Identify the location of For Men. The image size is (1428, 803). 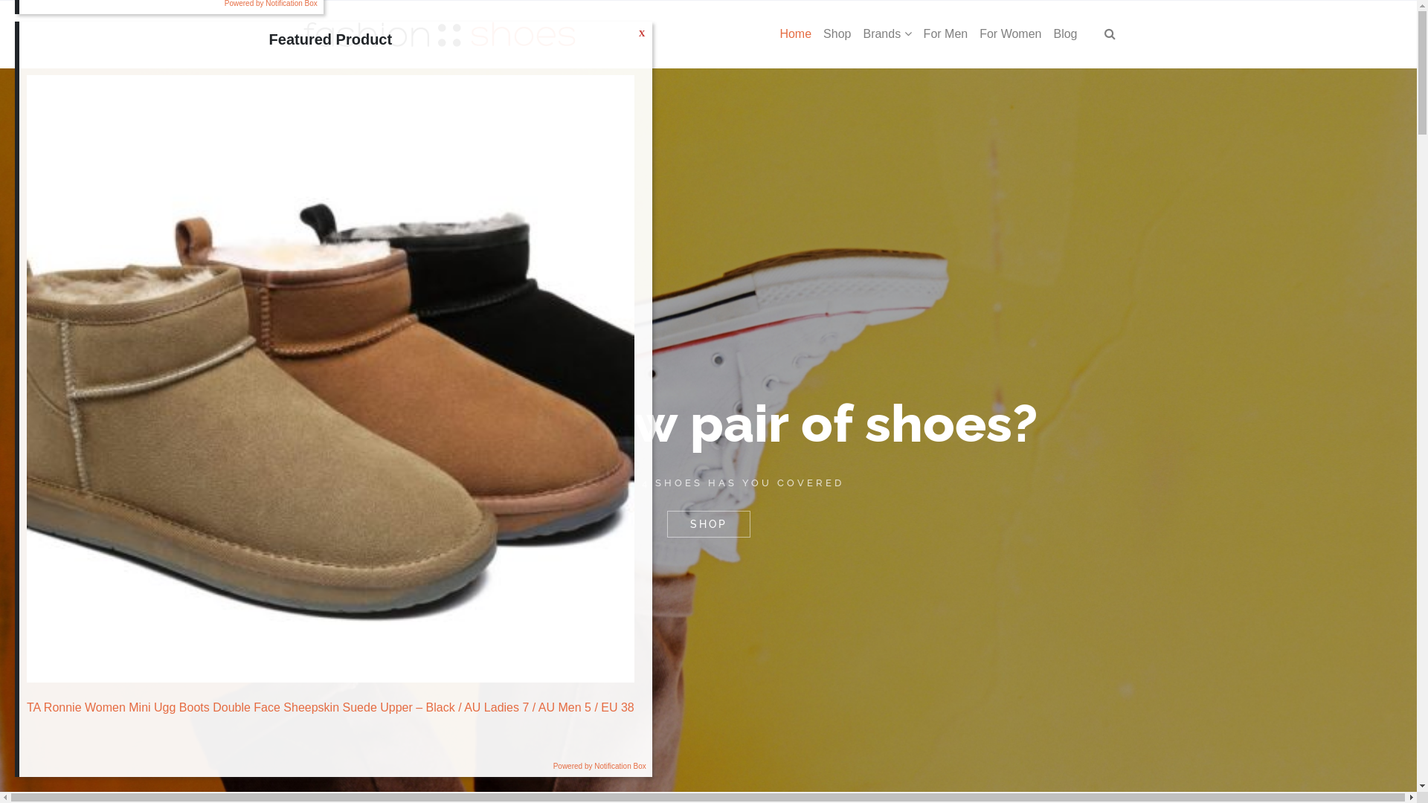
(946, 34).